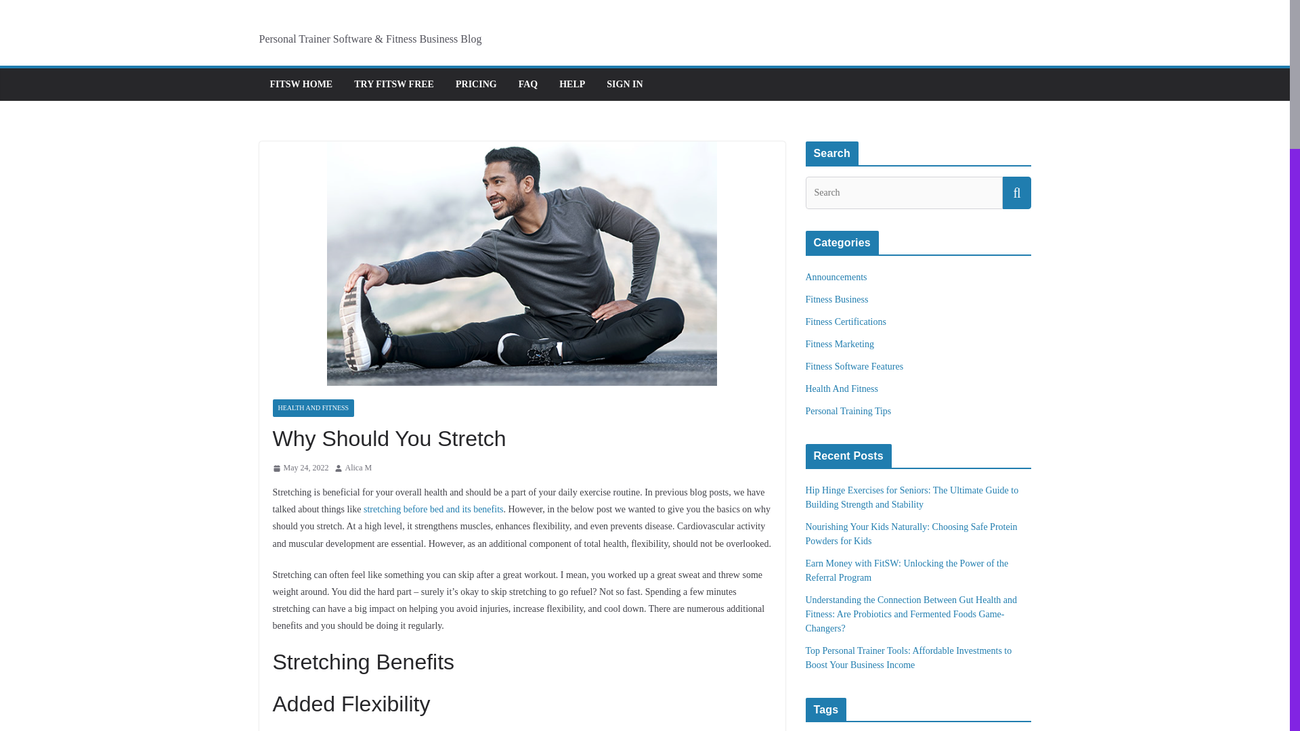 This screenshot has width=1300, height=731. I want to click on stretching before bed and its benefits, so click(433, 509).